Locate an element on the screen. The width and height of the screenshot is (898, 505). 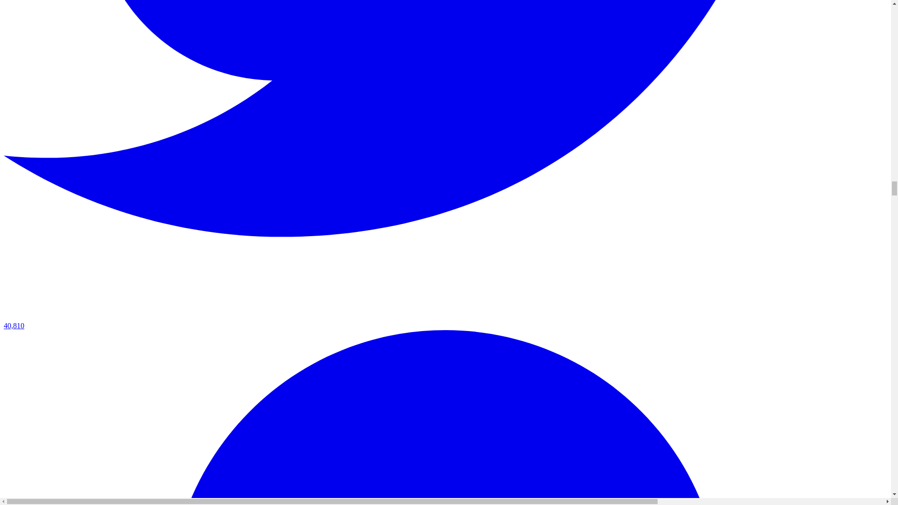
40,810 Tweets is located at coordinates (445, 321).